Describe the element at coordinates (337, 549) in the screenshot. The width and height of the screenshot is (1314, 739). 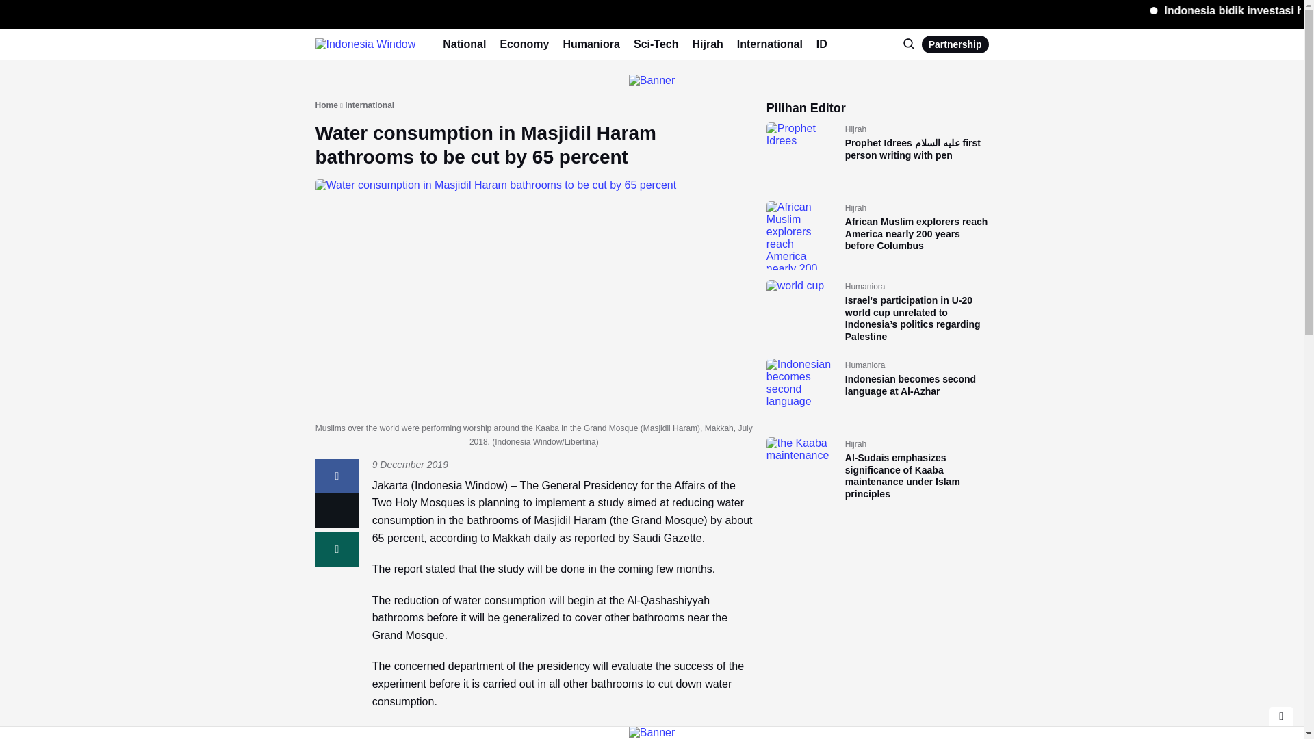
I see `Share on Whatsapp` at that location.